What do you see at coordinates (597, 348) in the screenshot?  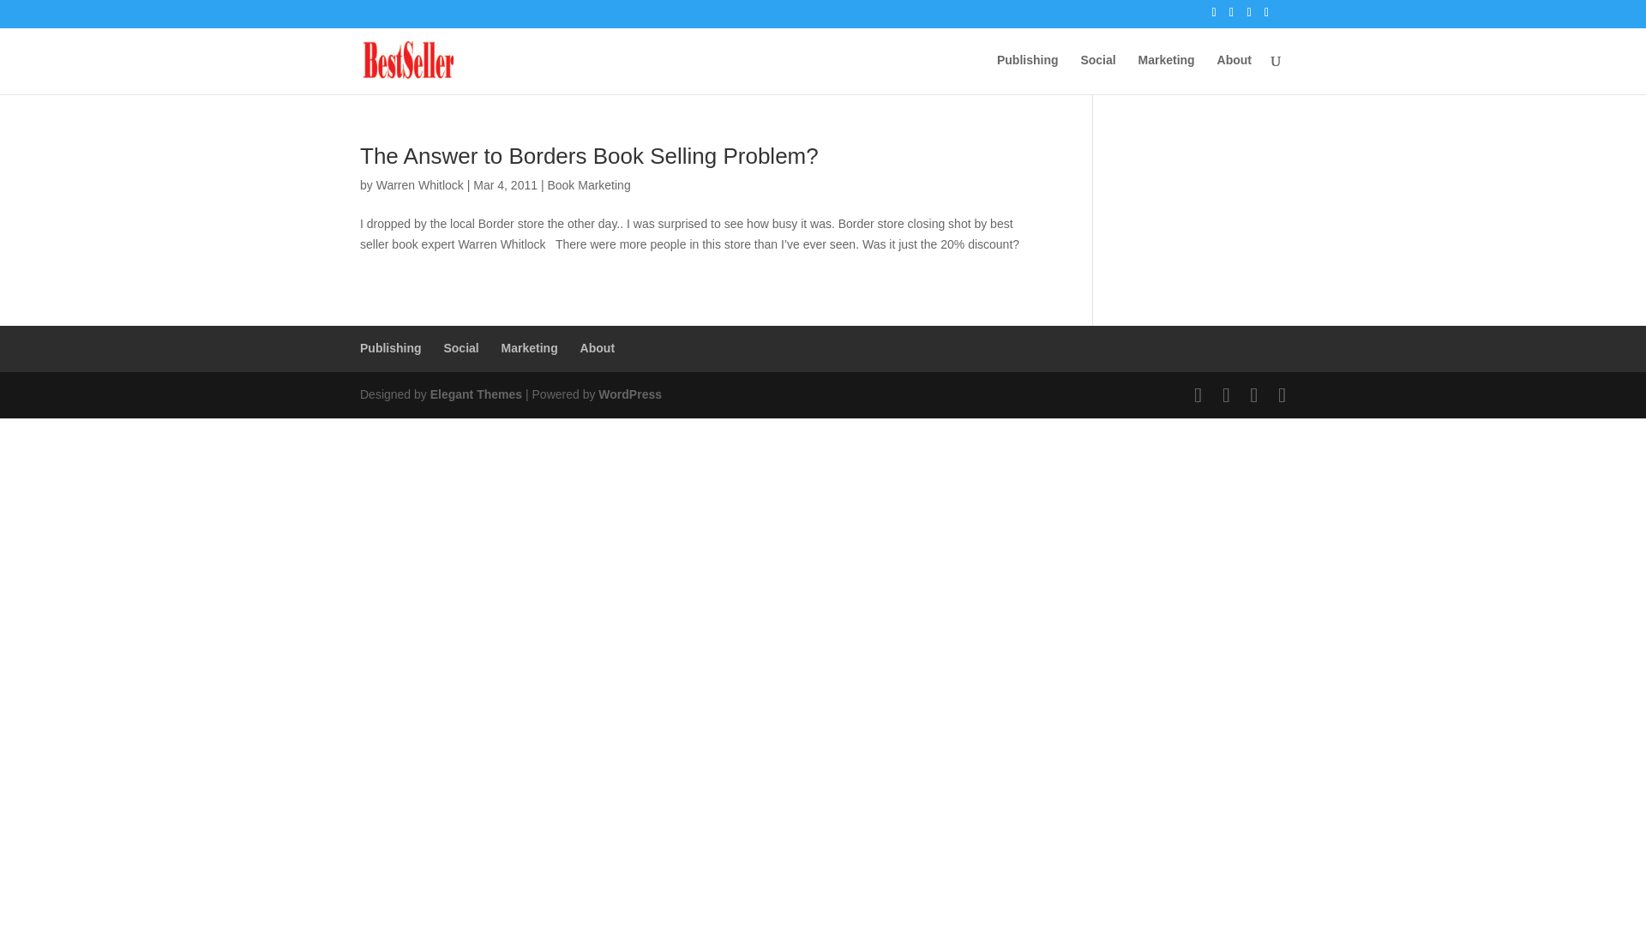 I see `About` at bounding box center [597, 348].